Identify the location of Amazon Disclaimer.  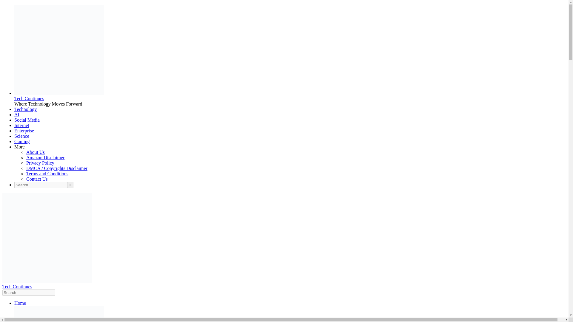
(45, 157).